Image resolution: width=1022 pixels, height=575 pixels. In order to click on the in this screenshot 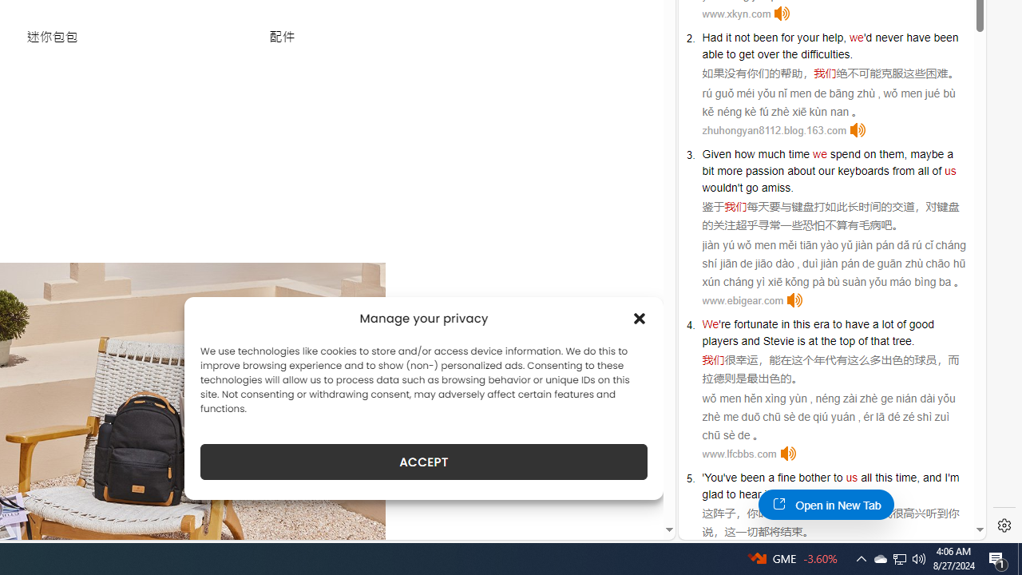, I will do `click(790, 54)`.